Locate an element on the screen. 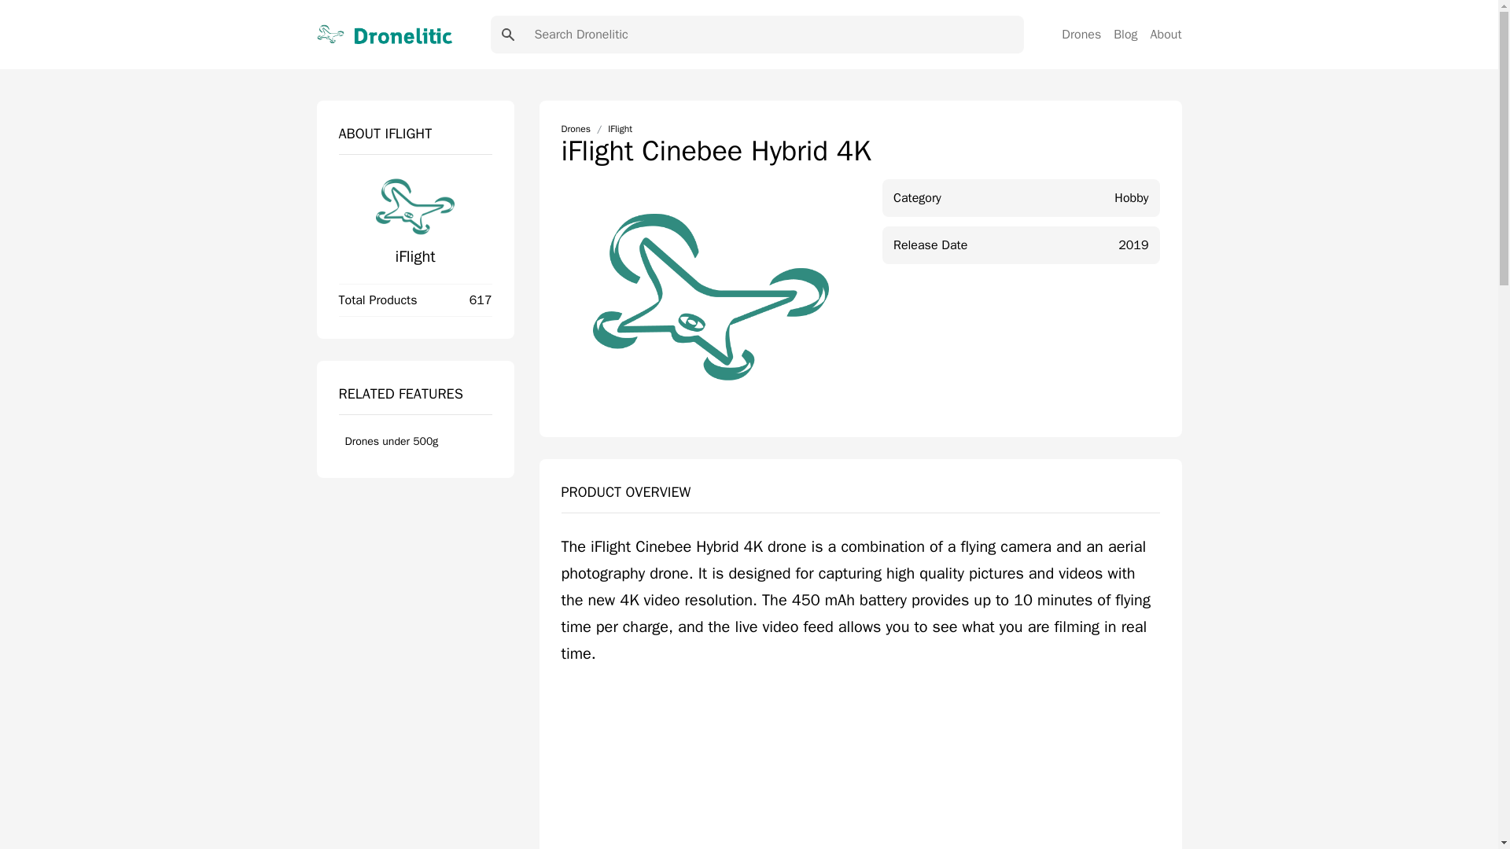  Blog is located at coordinates (1125, 35).